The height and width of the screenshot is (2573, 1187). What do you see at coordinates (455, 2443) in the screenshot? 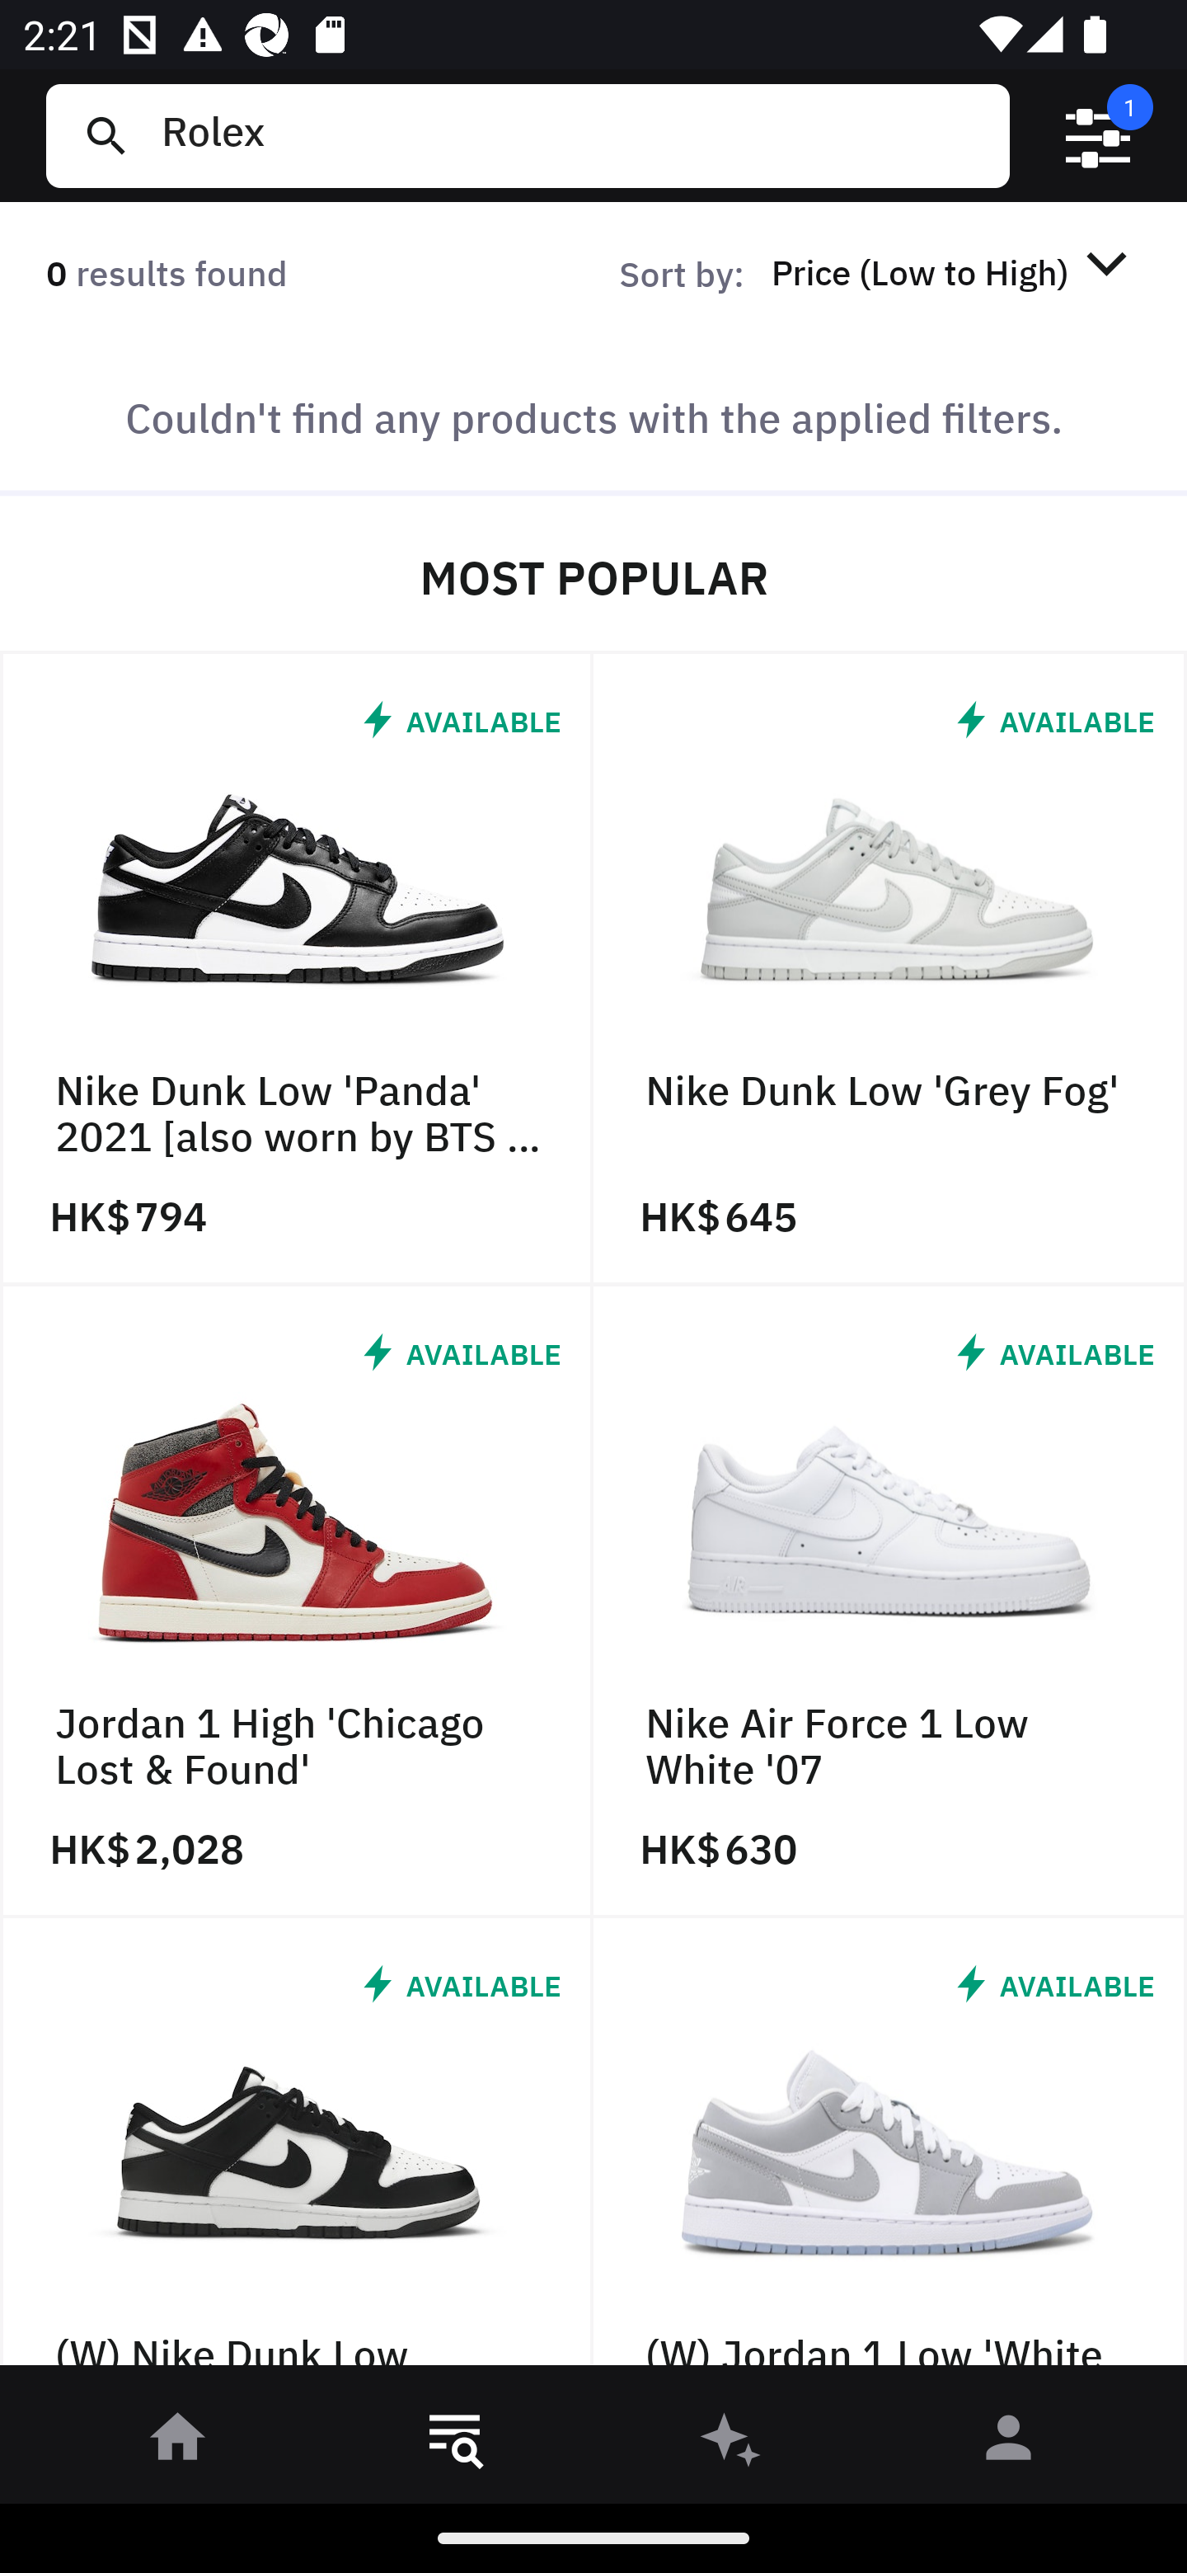
I see `󱎸` at bounding box center [455, 2443].